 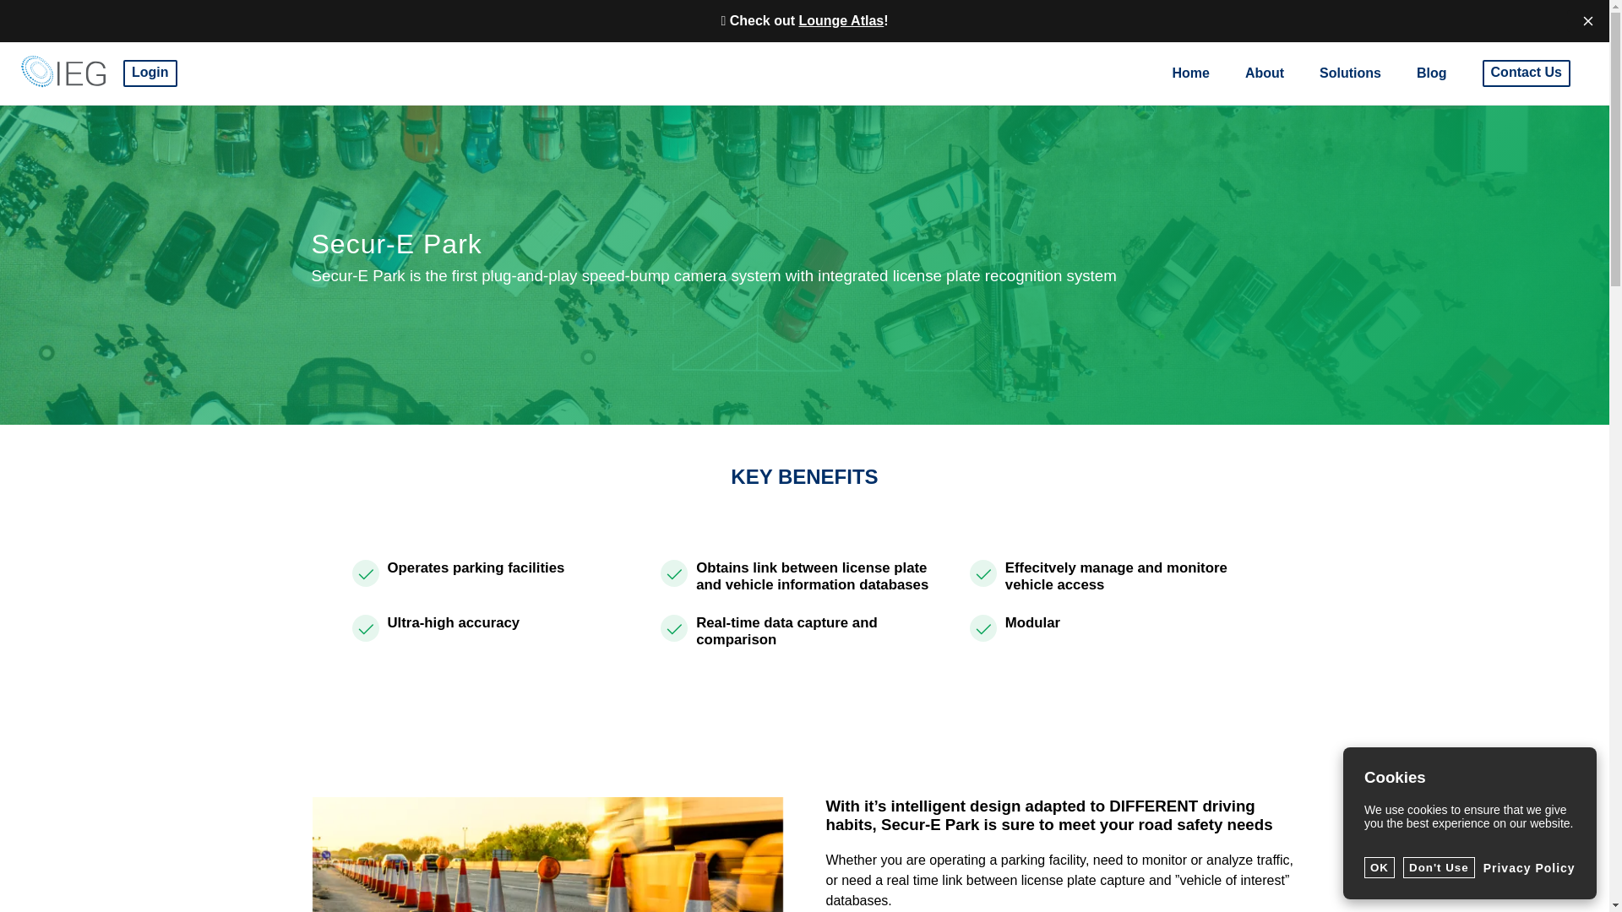 I want to click on Privacy Policy, so click(x=1529, y=867).